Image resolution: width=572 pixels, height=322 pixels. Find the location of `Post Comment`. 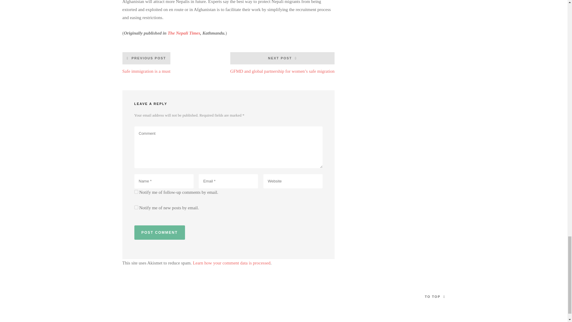

Post Comment is located at coordinates (159, 233).